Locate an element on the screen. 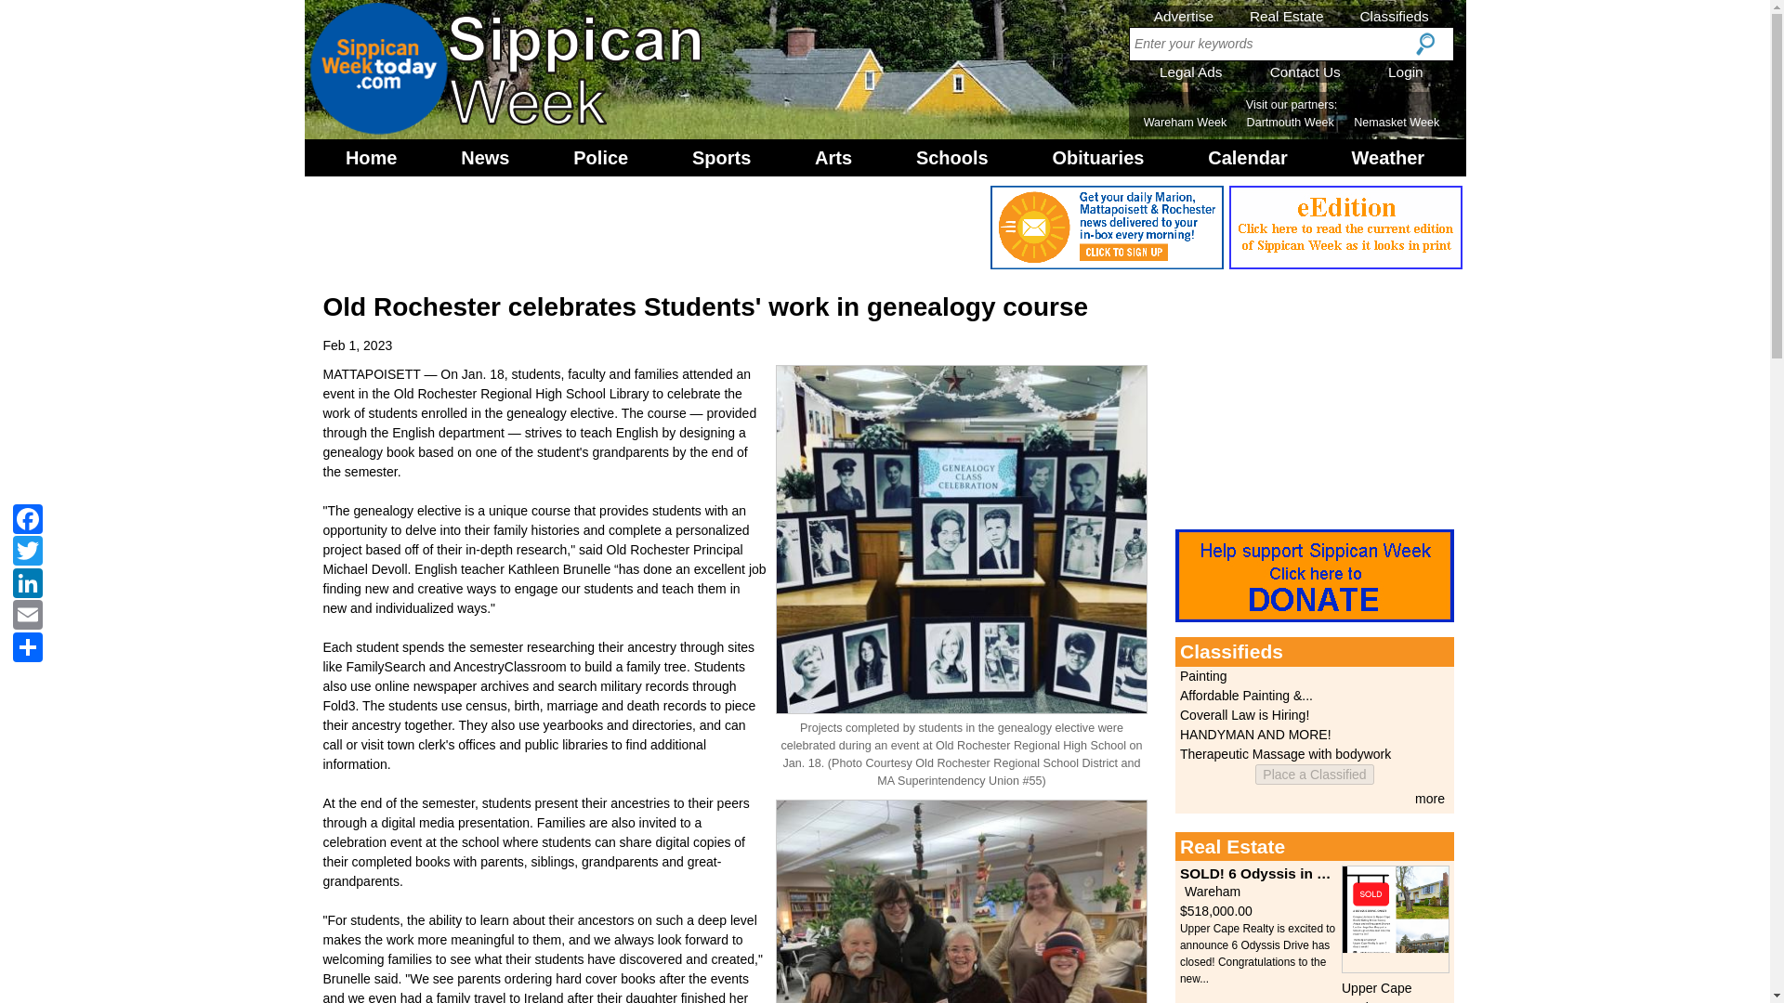 The width and height of the screenshot is (1784, 1003). Calendar is located at coordinates (1247, 158).